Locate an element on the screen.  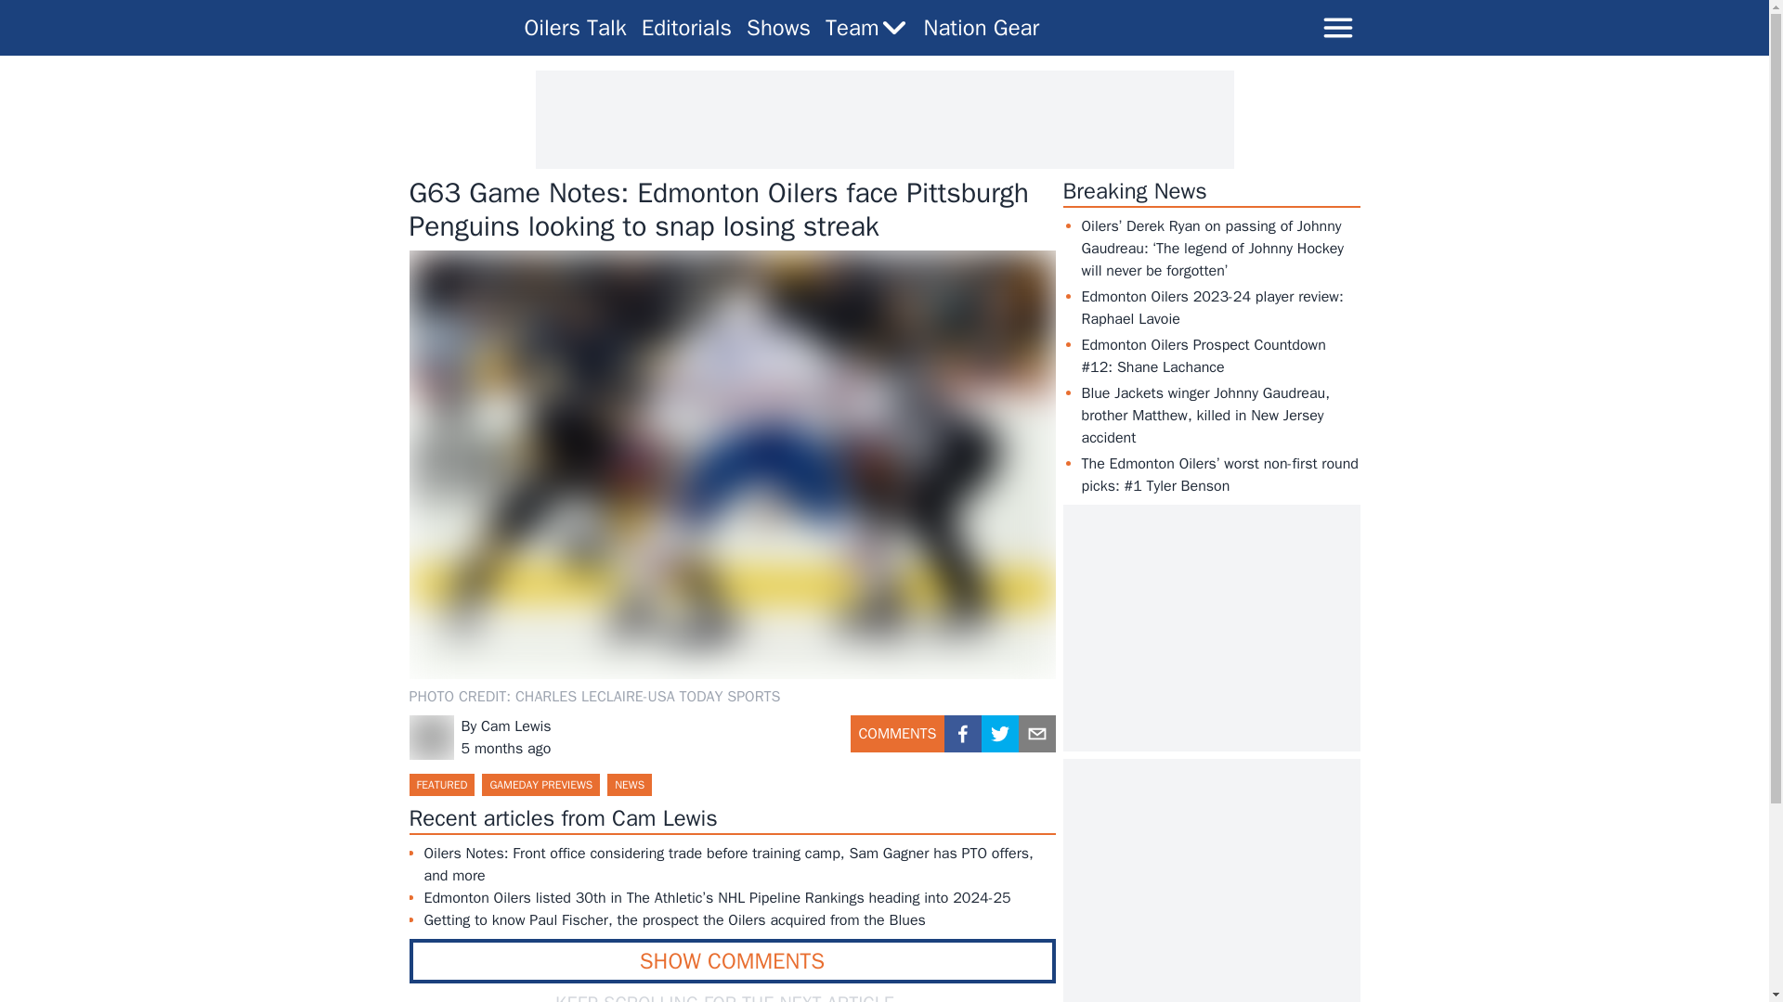
GAMEDAY PREVIEWS is located at coordinates (540, 784).